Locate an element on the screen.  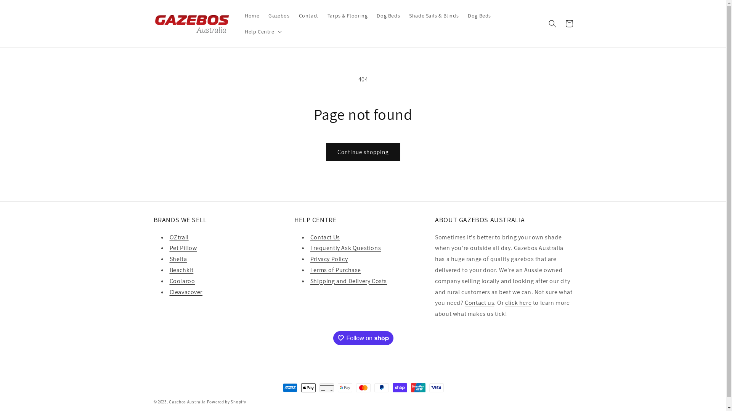
Cleavacover is located at coordinates (186, 292).